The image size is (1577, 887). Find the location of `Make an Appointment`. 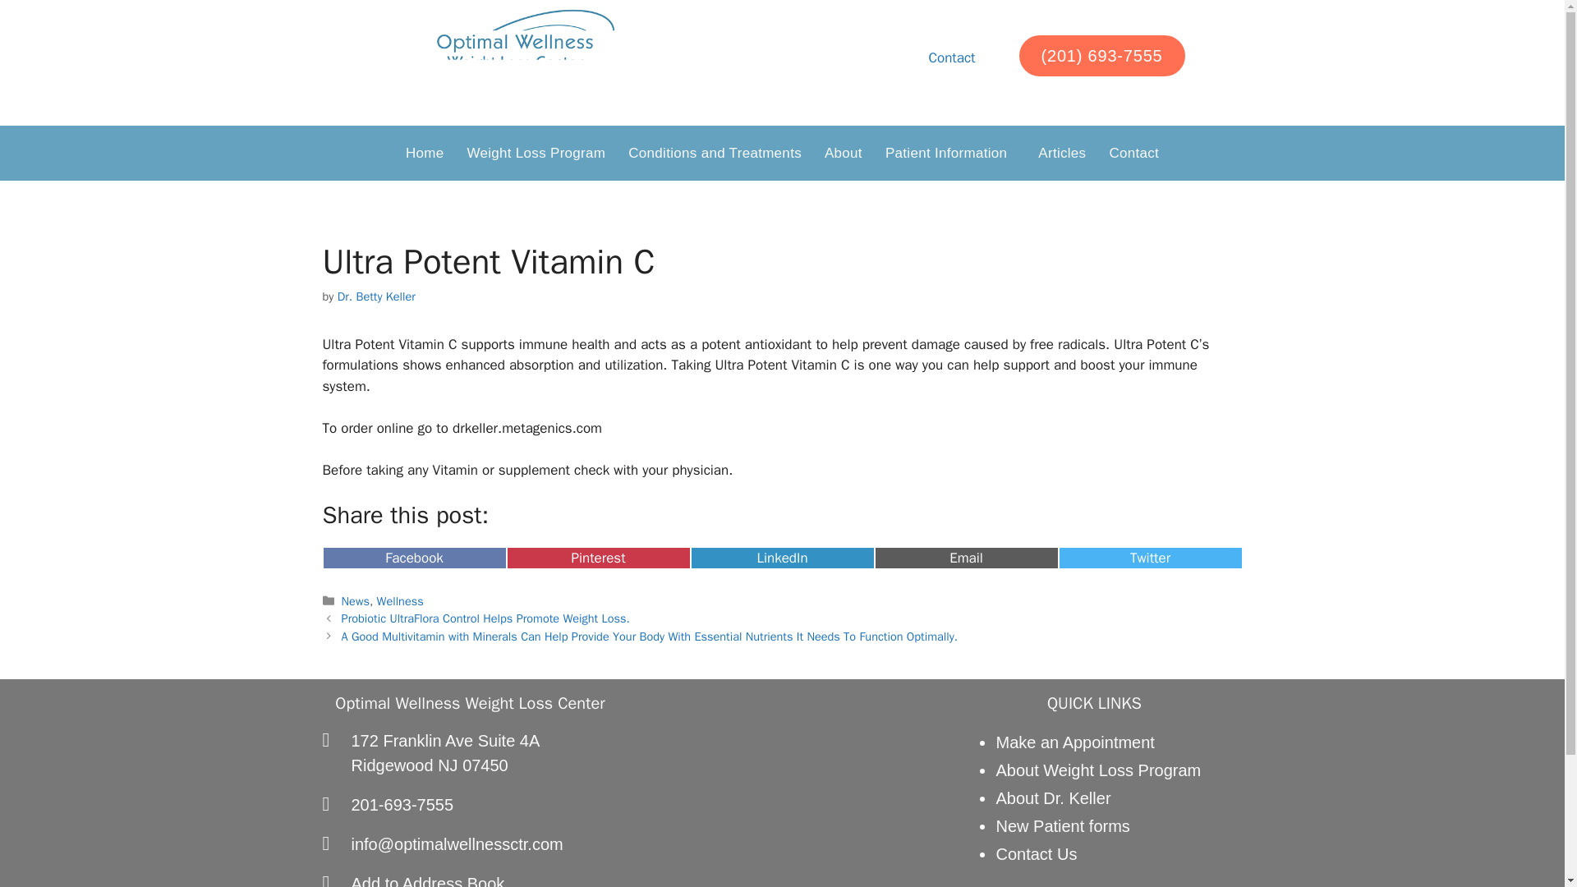

Make an Appointment is located at coordinates (470, 879).